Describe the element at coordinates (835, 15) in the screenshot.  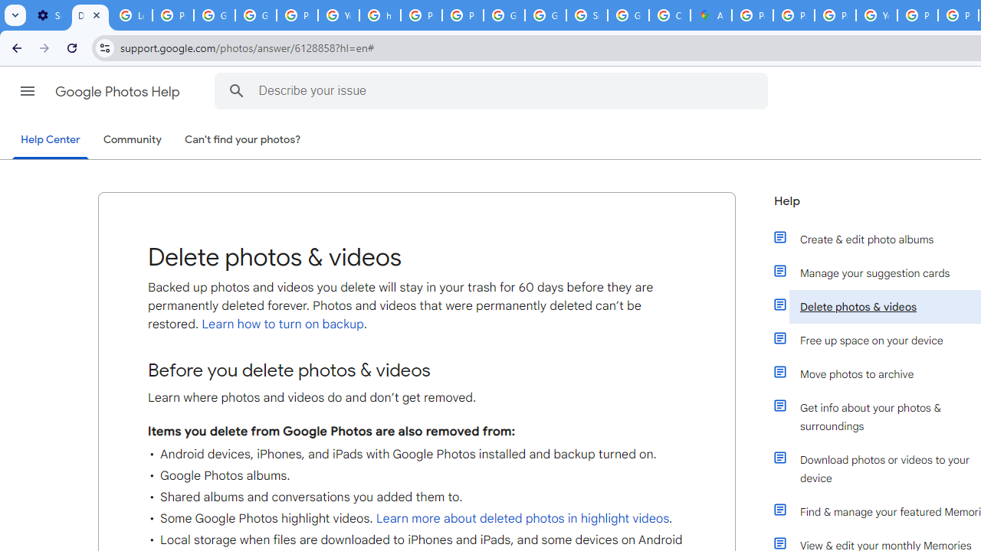
I see `Privacy Help Center - Policies Help` at that location.